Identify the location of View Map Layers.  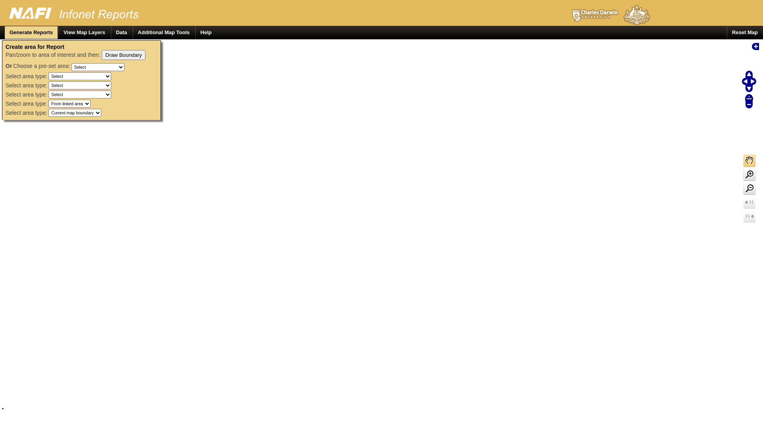
(84, 33).